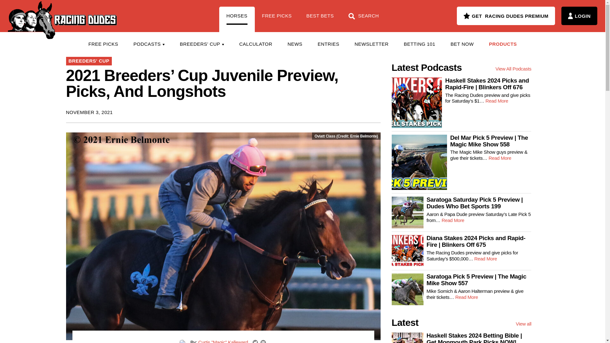 This screenshot has width=610, height=343. What do you see at coordinates (363, 19) in the screenshot?
I see ` SEARCH` at bounding box center [363, 19].